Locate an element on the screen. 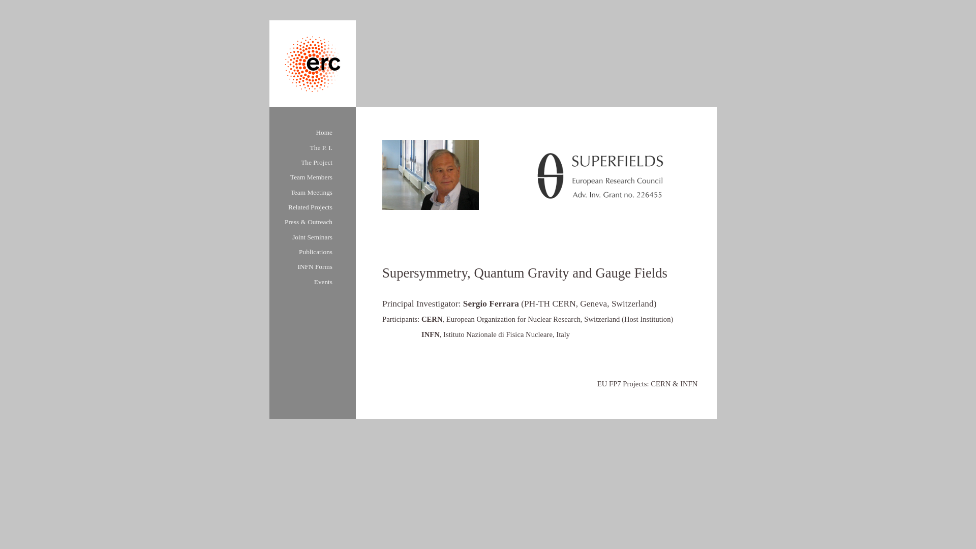 The height and width of the screenshot is (549, 976). Team Meetings is located at coordinates (312, 192).